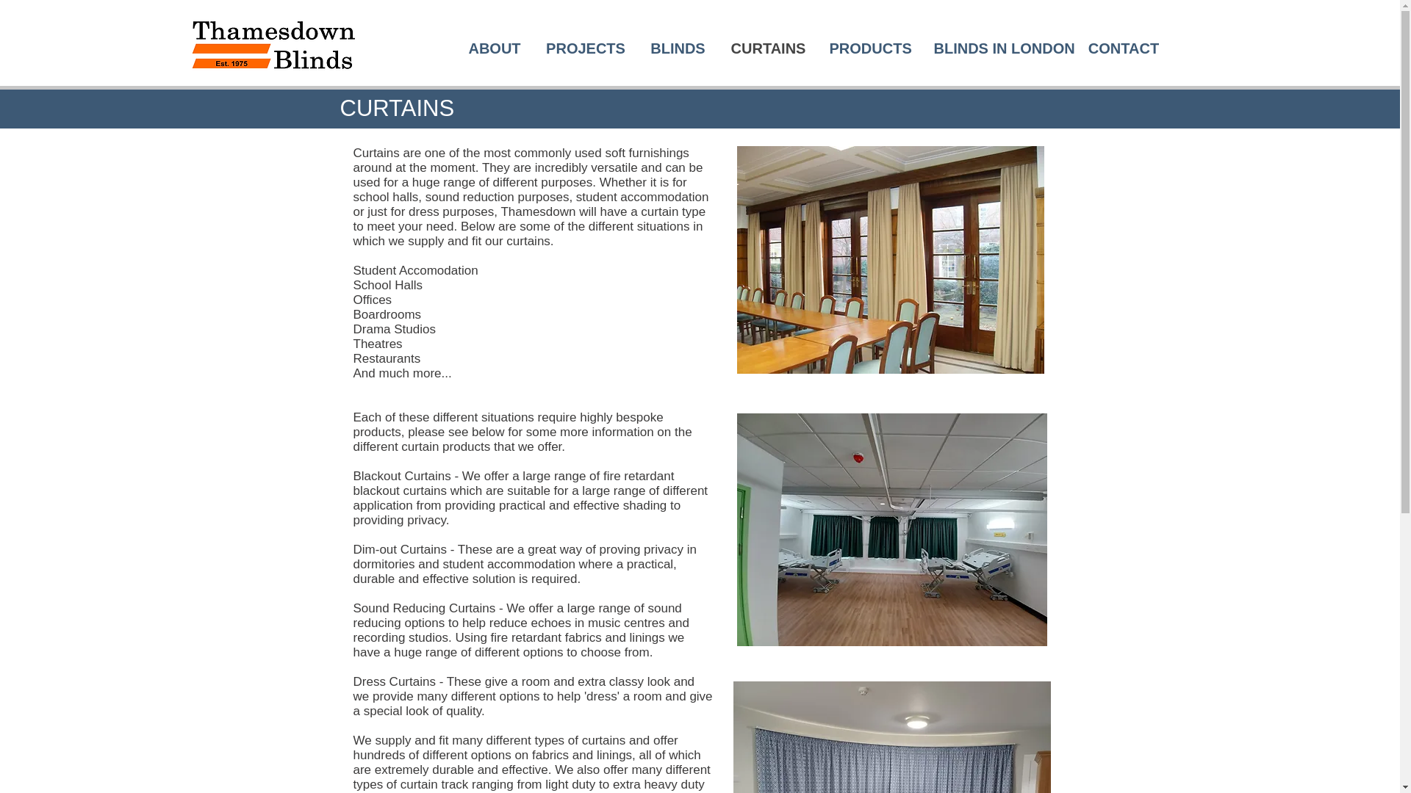 The height and width of the screenshot is (793, 1411). I want to click on BLINDS, so click(678, 48).